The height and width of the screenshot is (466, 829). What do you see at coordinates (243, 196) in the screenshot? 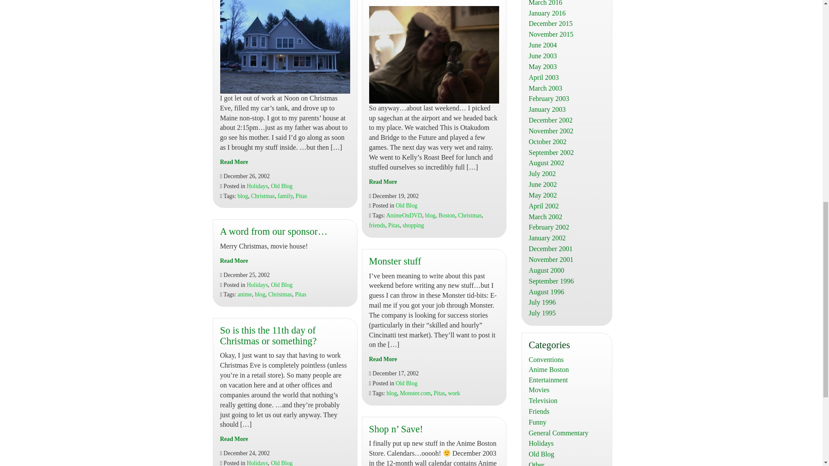
I see `blog` at bounding box center [243, 196].